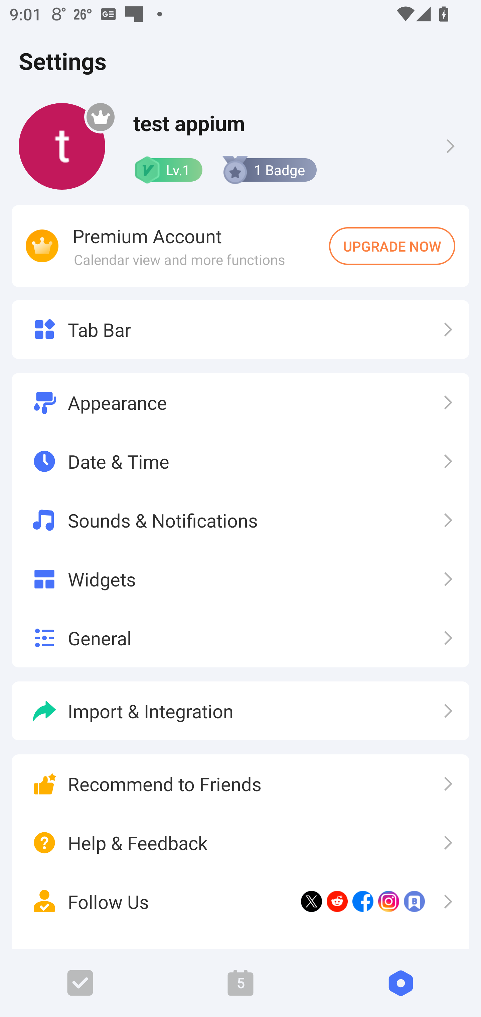 The image size is (481, 1017). What do you see at coordinates (269, 170) in the screenshot?
I see `1 Badge` at bounding box center [269, 170].